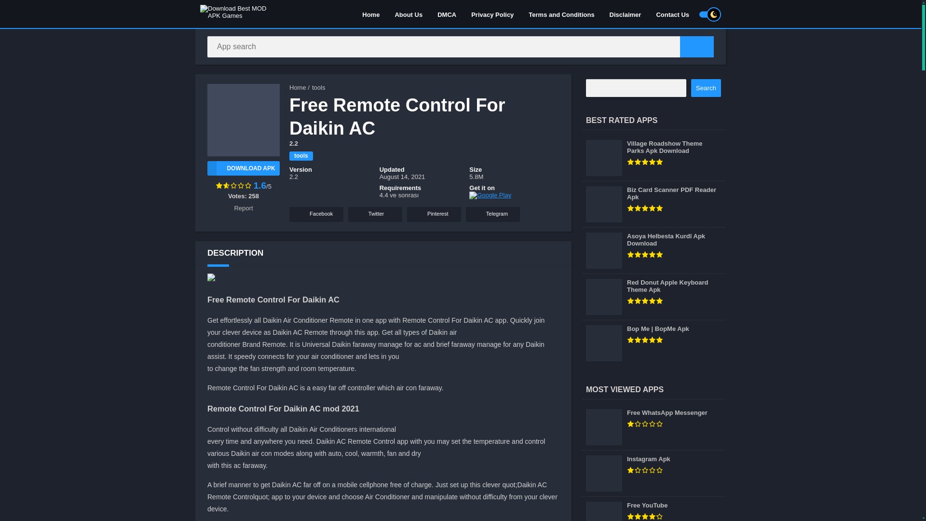 The width and height of the screenshot is (926, 521). I want to click on Download APK, so click(243, 168).